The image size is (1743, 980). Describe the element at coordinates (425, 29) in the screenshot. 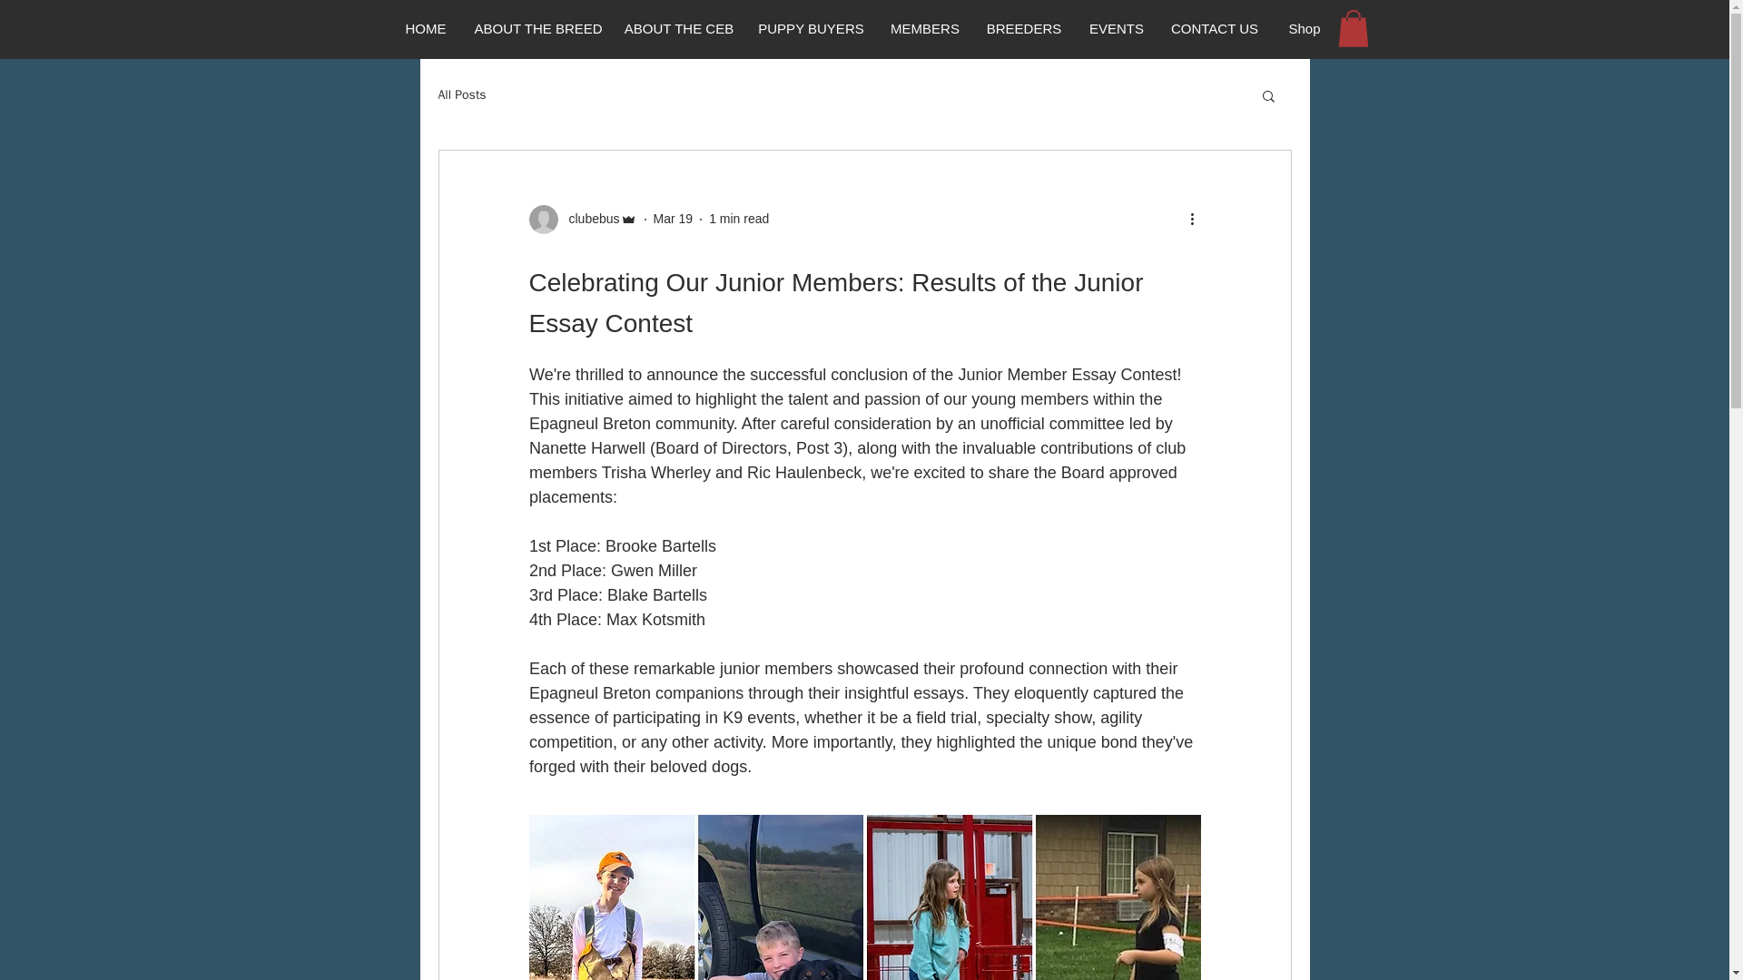

I see `HOME` at that location.